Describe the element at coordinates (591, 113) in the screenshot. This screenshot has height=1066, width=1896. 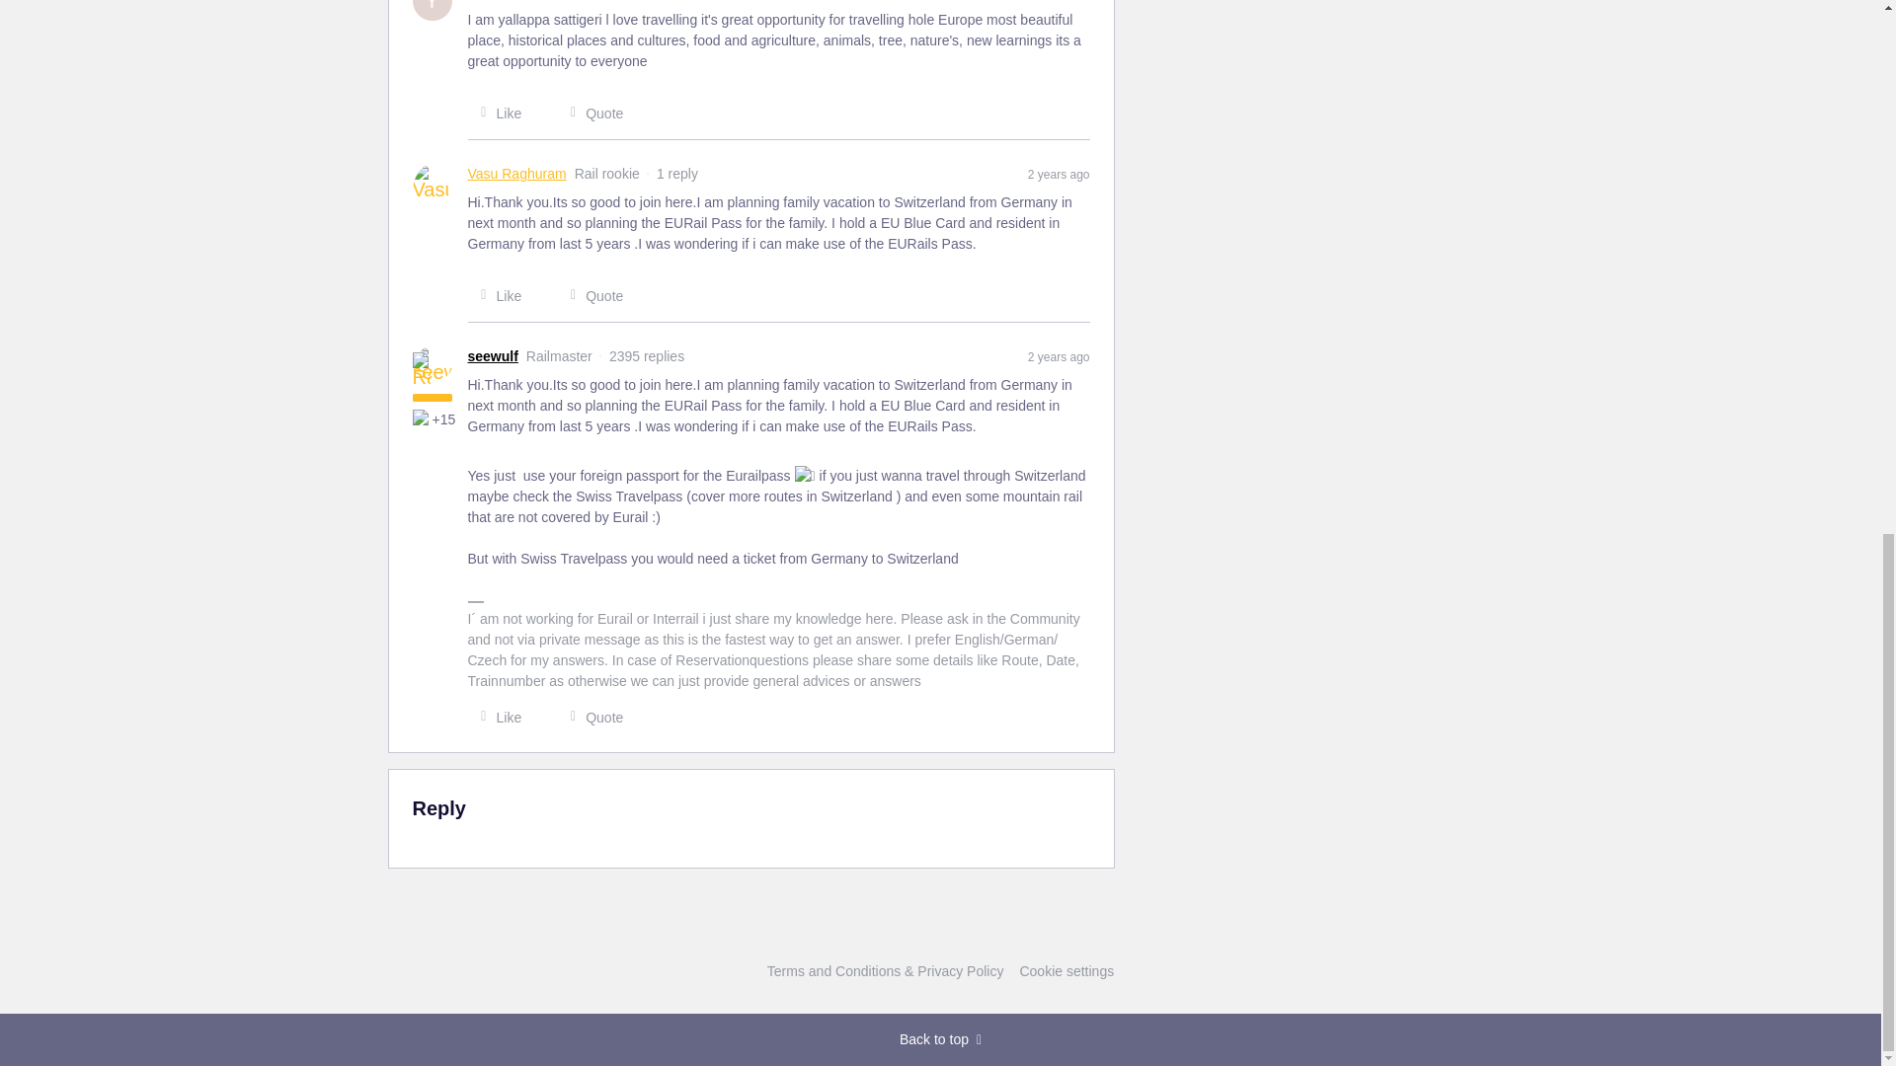
I see `Quote` at that location.